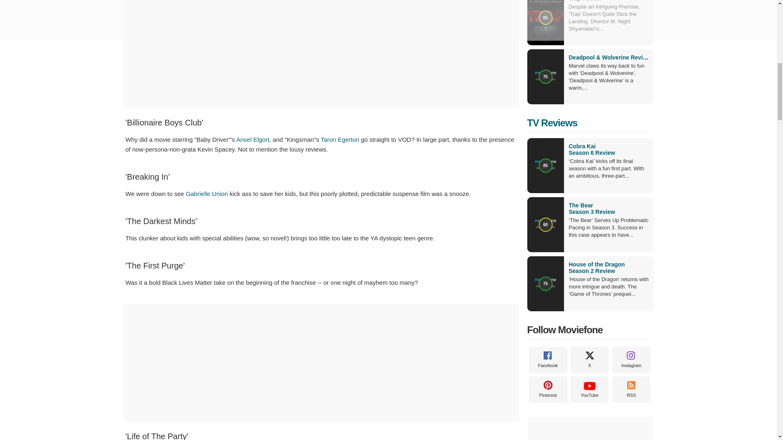 The height and width of the screenshot is (440, 783). I want to click on Follow Moviefone on Pinterest, so click(548, 389).